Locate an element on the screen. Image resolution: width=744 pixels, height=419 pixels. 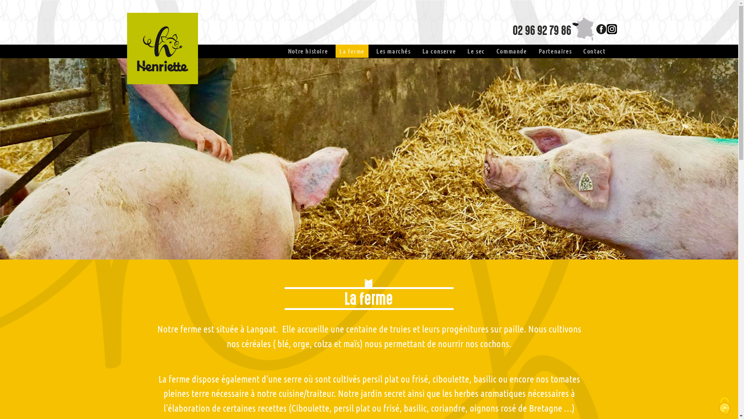
Partenaires is located at coordinates (555, 51).